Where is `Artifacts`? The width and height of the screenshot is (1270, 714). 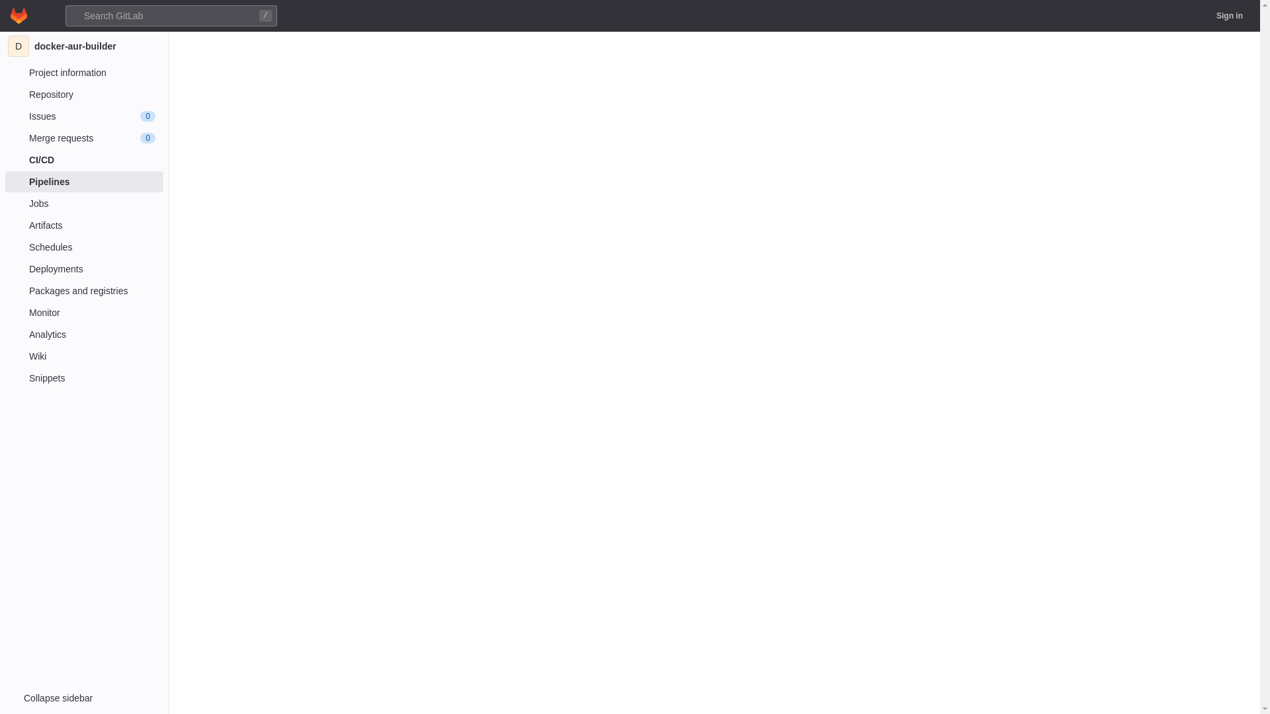 Artifacts is located at coordinates (84, 225).